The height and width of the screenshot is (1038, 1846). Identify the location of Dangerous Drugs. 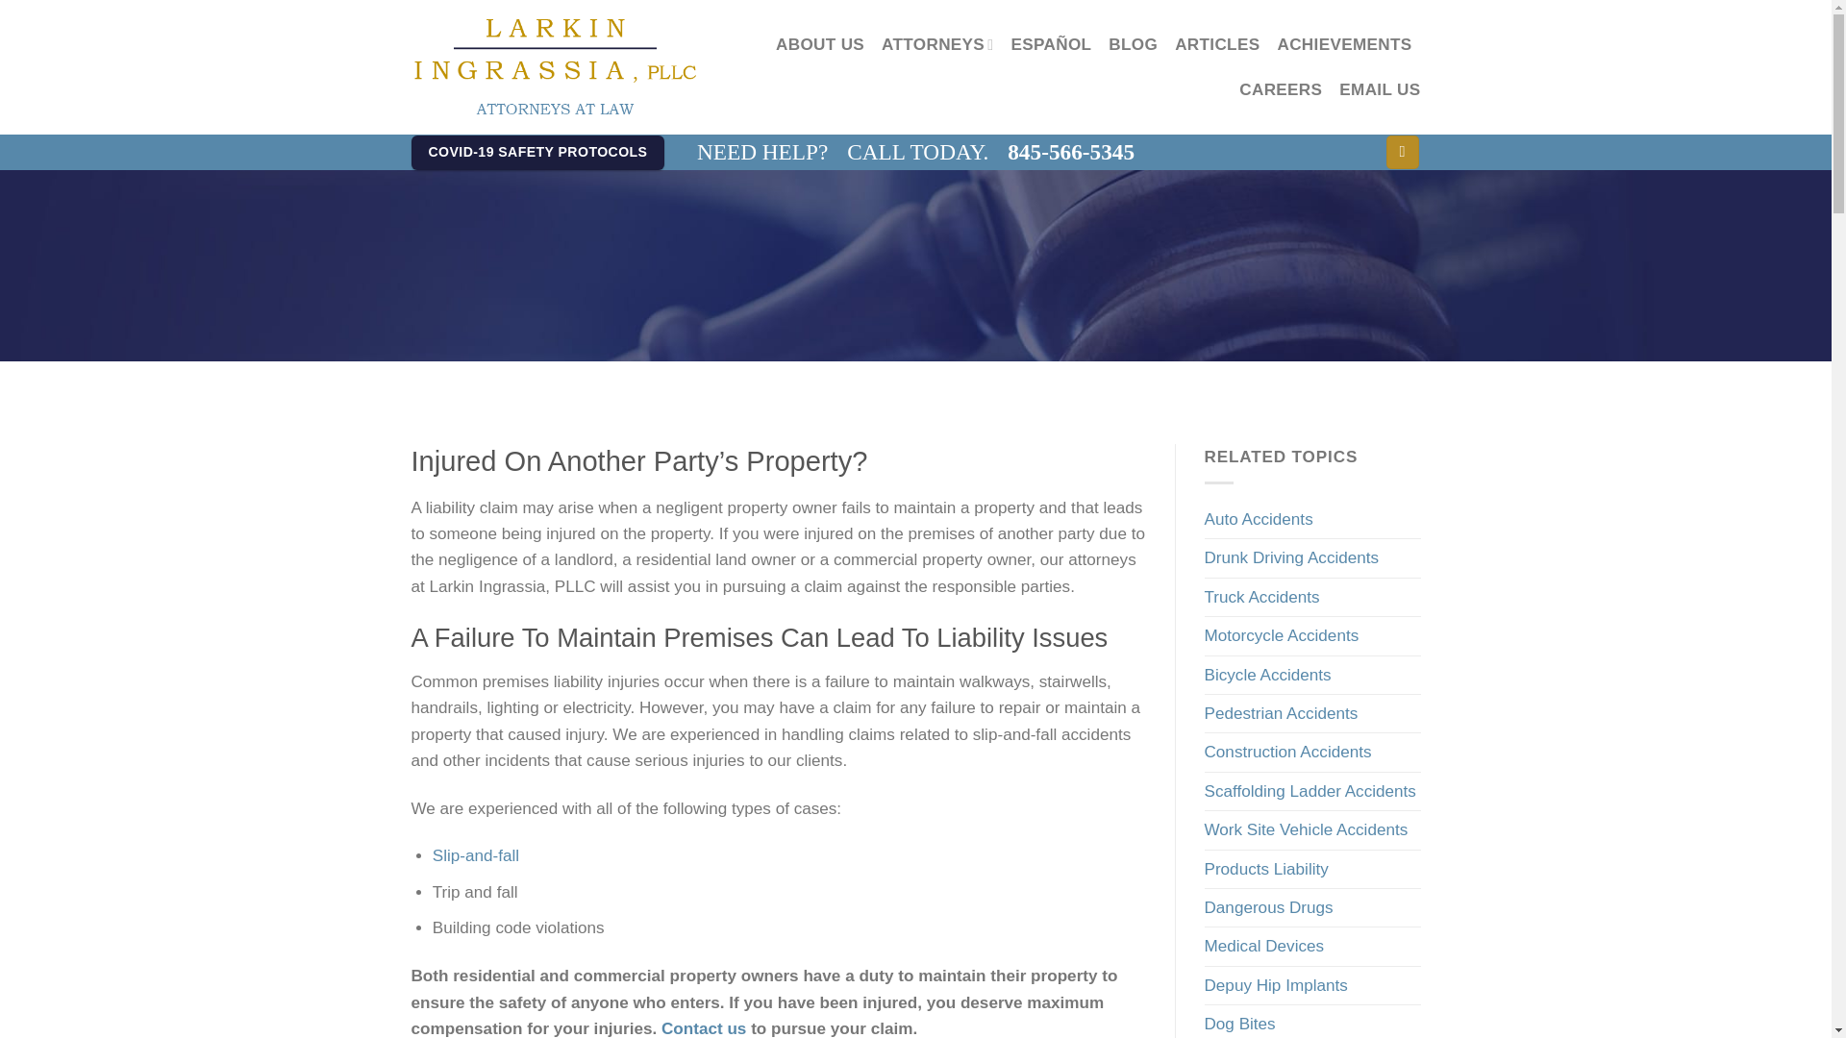
(1267, 907).